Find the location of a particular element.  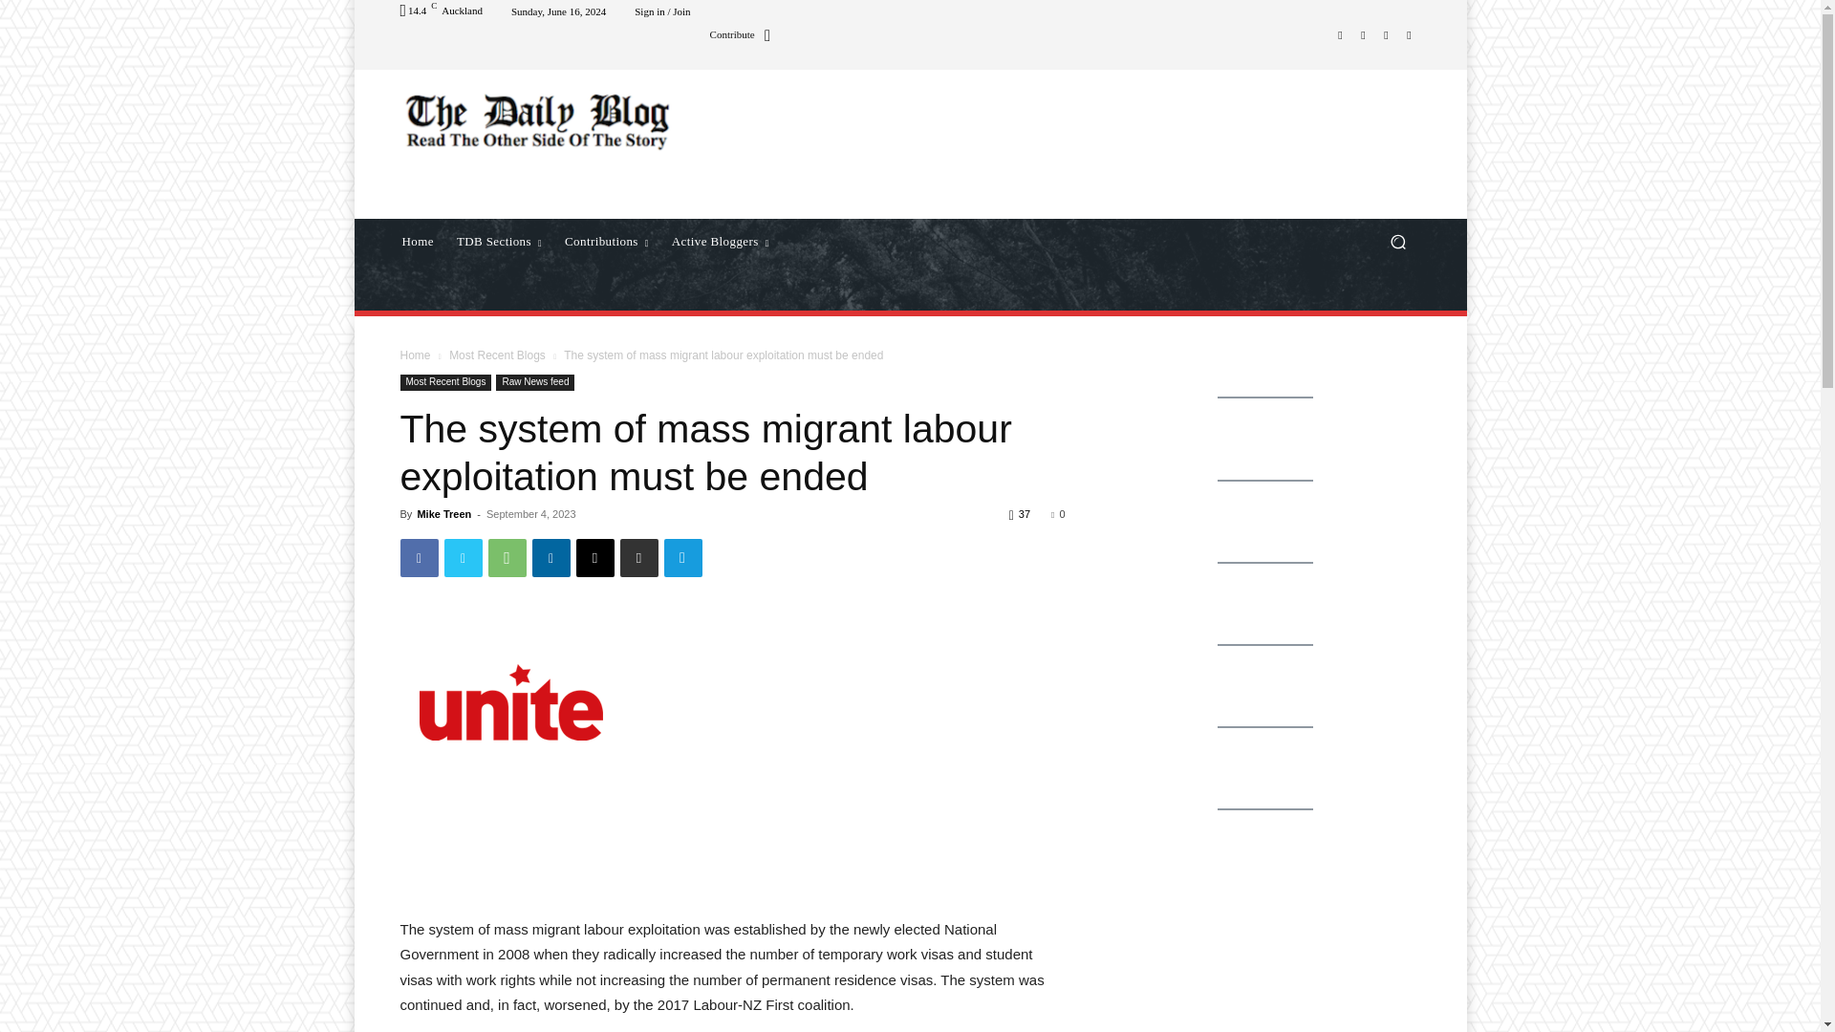

Linkedin is located at coordinates (550, 557).